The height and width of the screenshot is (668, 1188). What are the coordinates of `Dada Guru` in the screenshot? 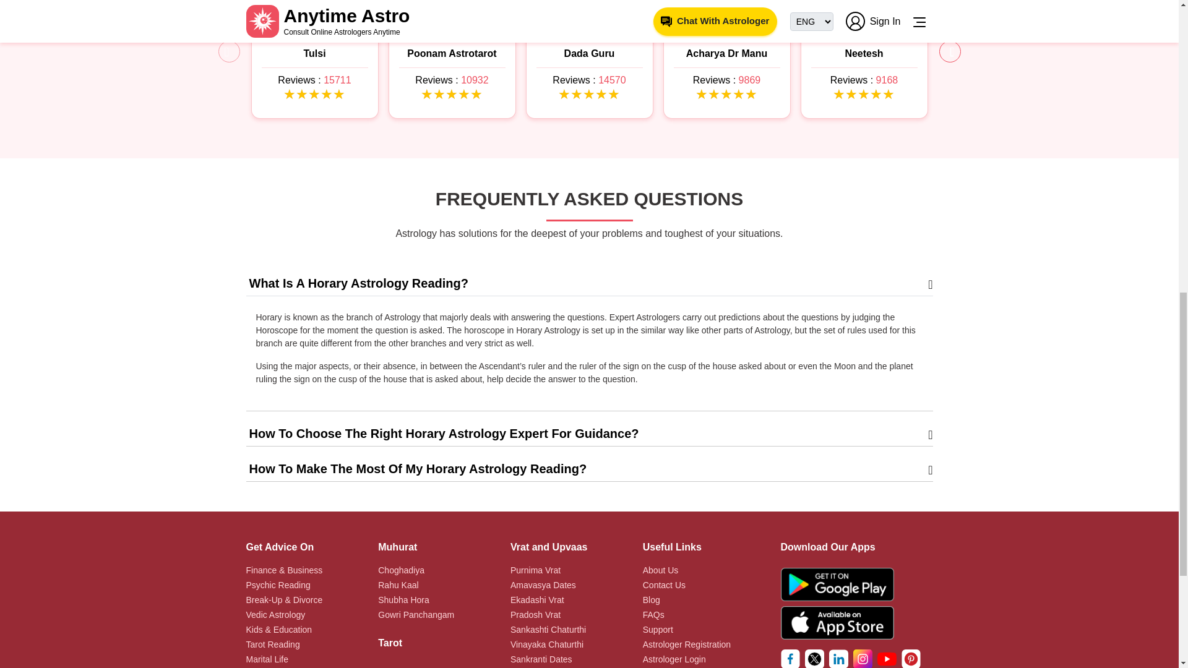 It's located at (589, 53).